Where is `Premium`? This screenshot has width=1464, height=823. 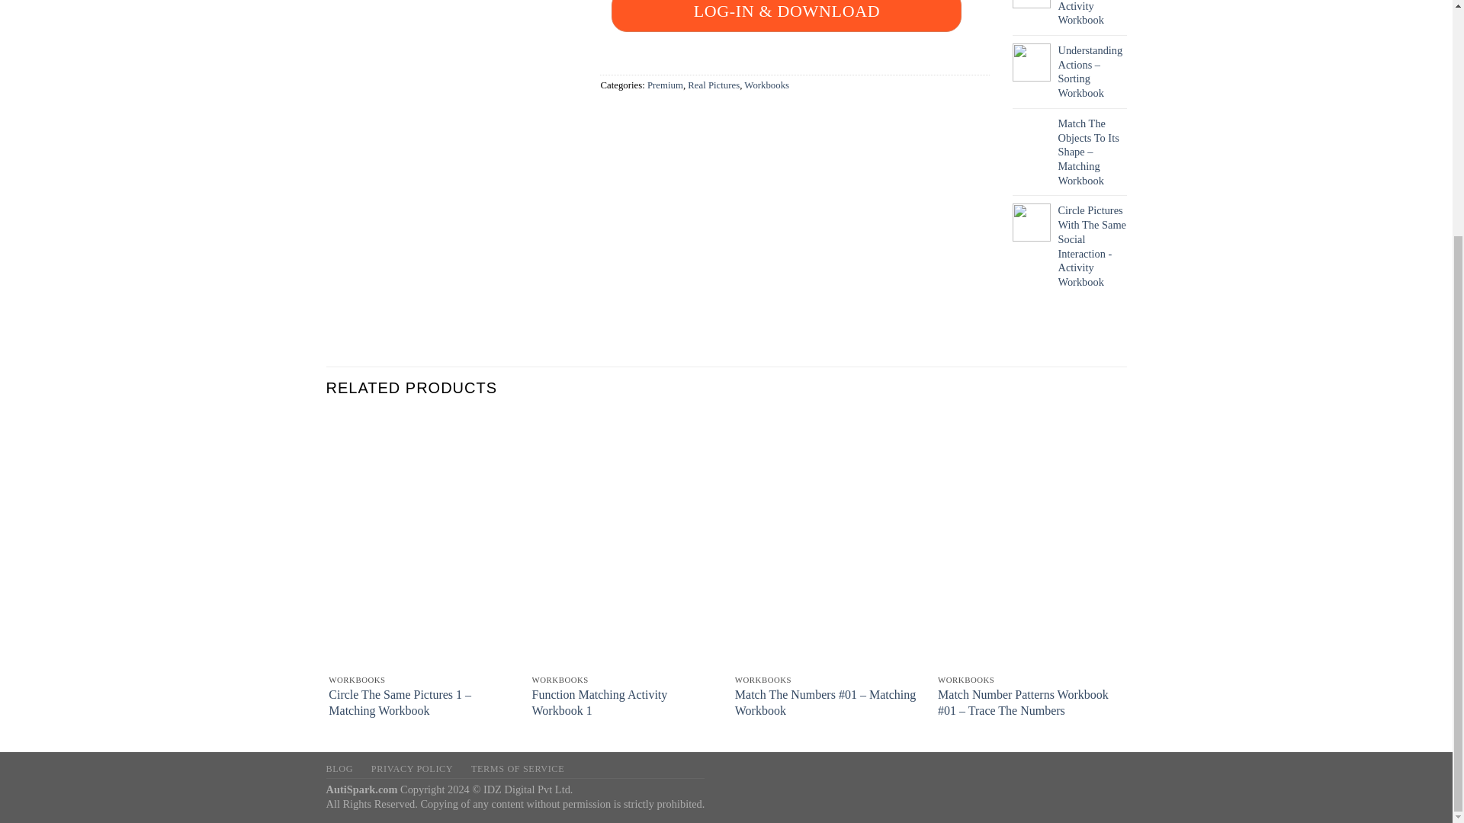 Premium is located at coordinates (665, 85).